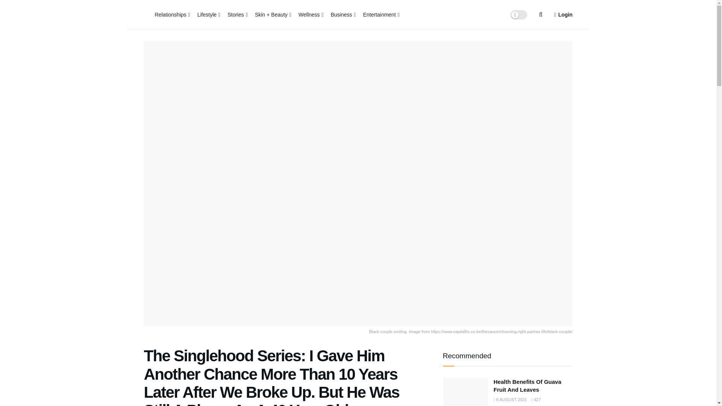 This screenshot has height=406, width=722. What do you see at coordinates (381, 14) in the screenshot?
I see `Entertainment` at bounding box center [381, 14].